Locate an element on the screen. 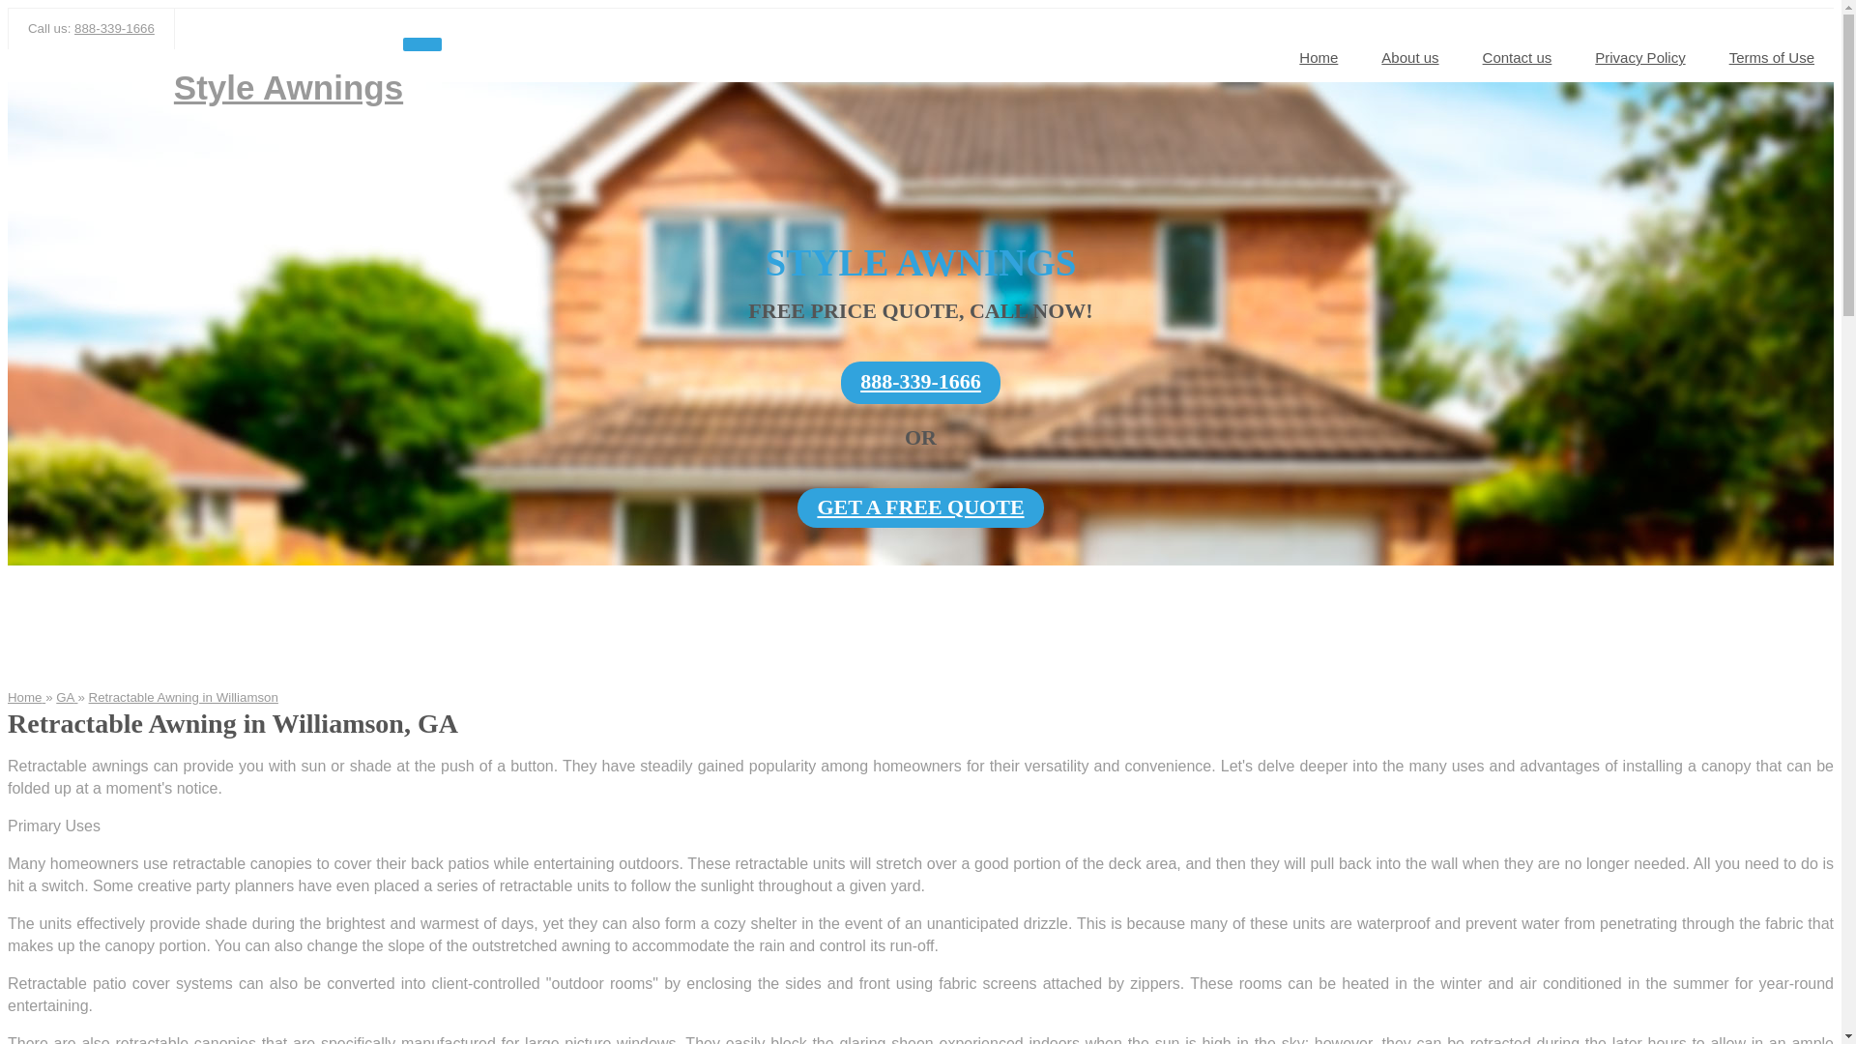  888-339-1666 is located at coordinates (114, 27).